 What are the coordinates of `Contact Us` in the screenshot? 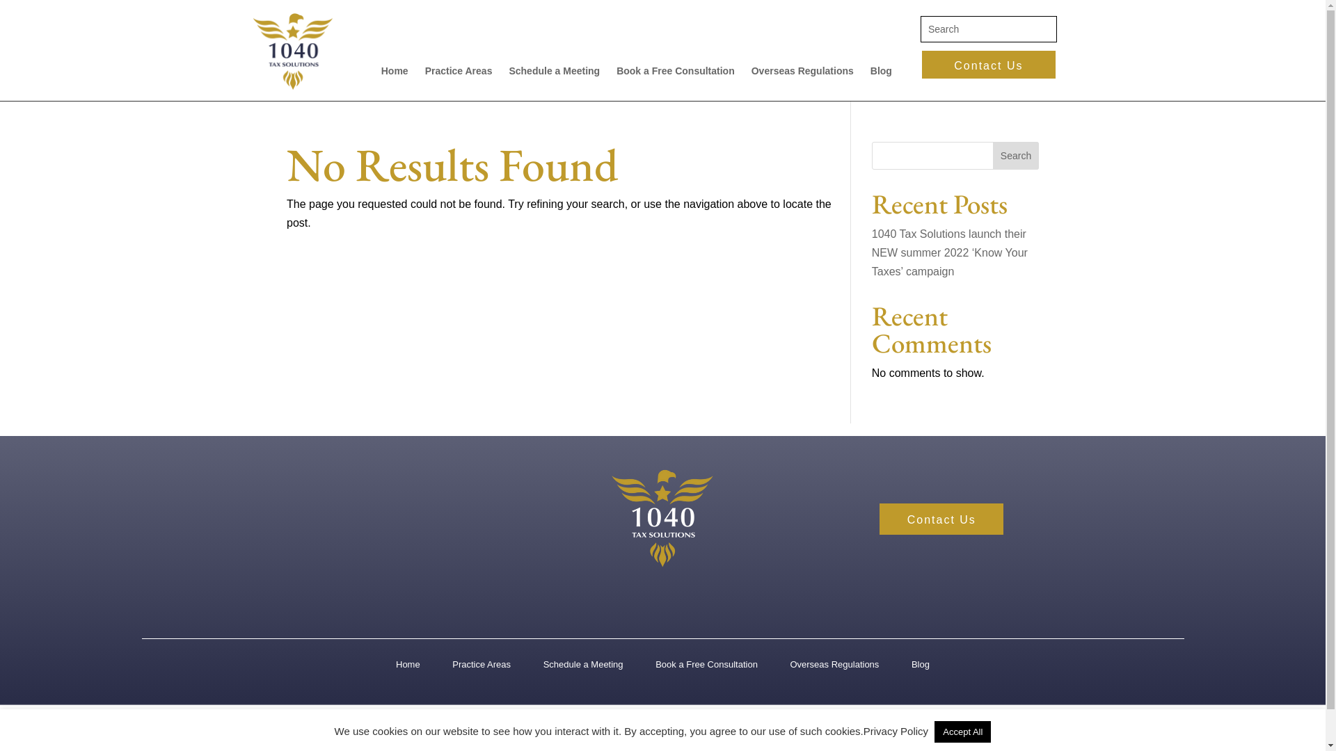 It's located at (989, 65).